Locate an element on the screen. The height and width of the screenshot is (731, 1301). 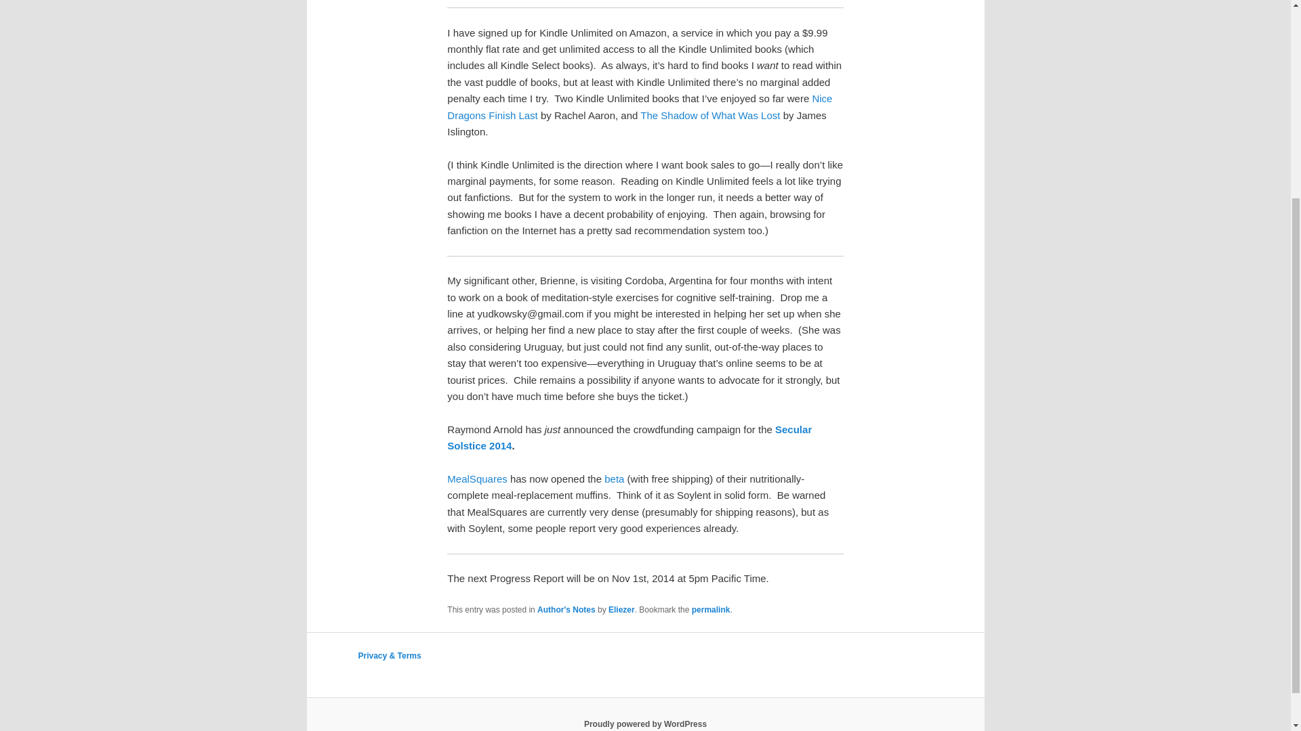
Nice Dragons Finish Last is located at coordinates (640, 107).